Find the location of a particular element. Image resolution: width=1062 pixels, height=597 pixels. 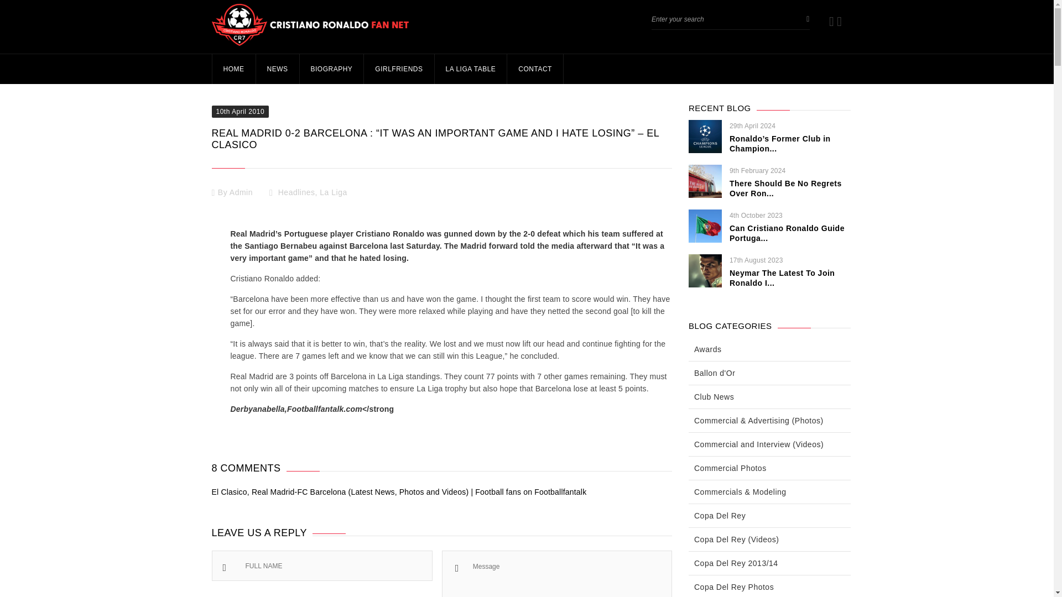

Enter your search is located at coordinates (721, 19).